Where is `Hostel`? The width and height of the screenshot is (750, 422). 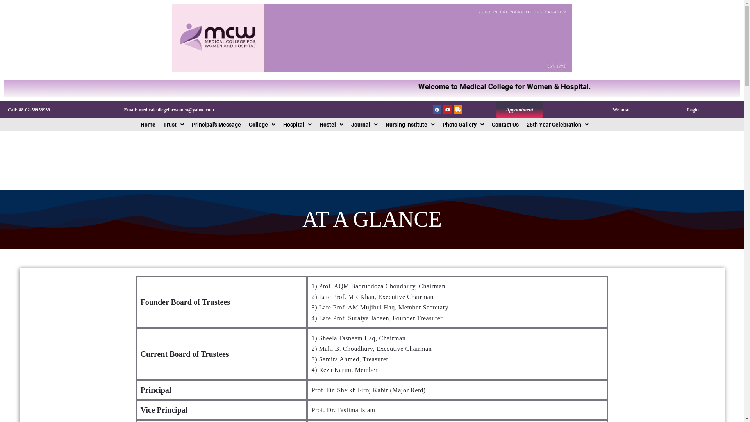 Hostel is located at coordinates (331, 125).